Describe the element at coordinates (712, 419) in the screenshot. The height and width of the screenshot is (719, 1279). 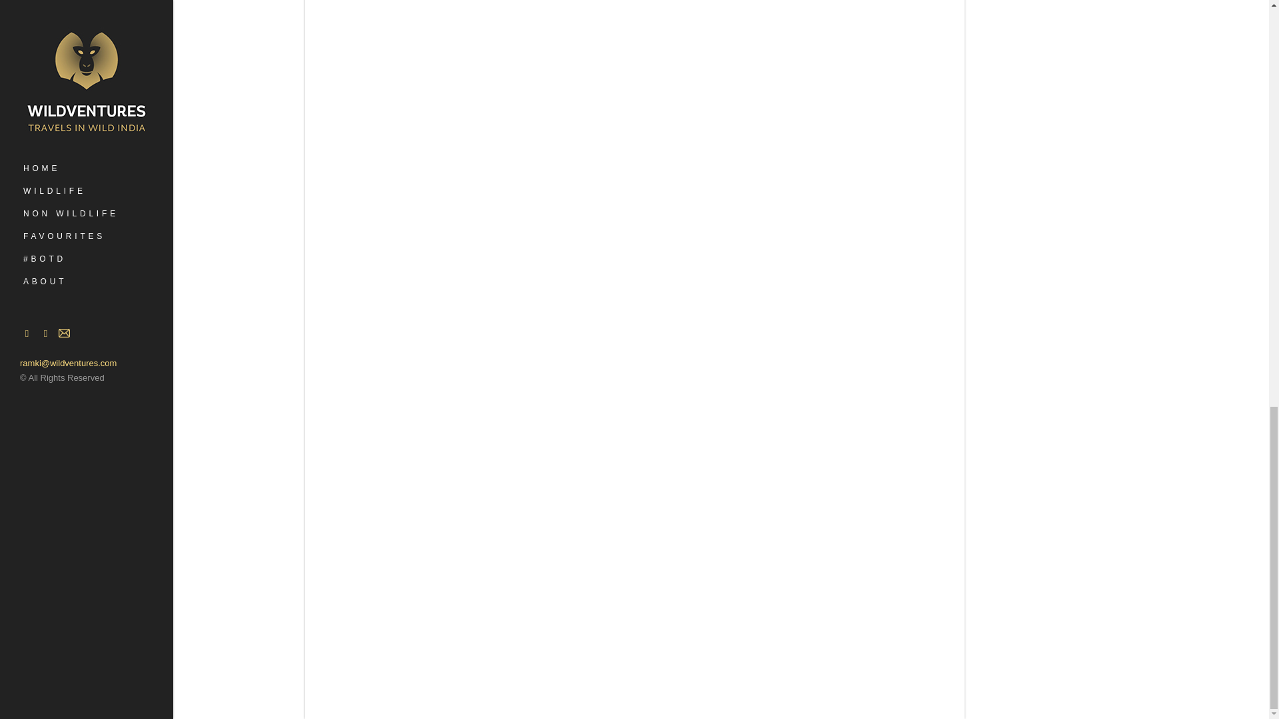
I see `VIEW` at that location.